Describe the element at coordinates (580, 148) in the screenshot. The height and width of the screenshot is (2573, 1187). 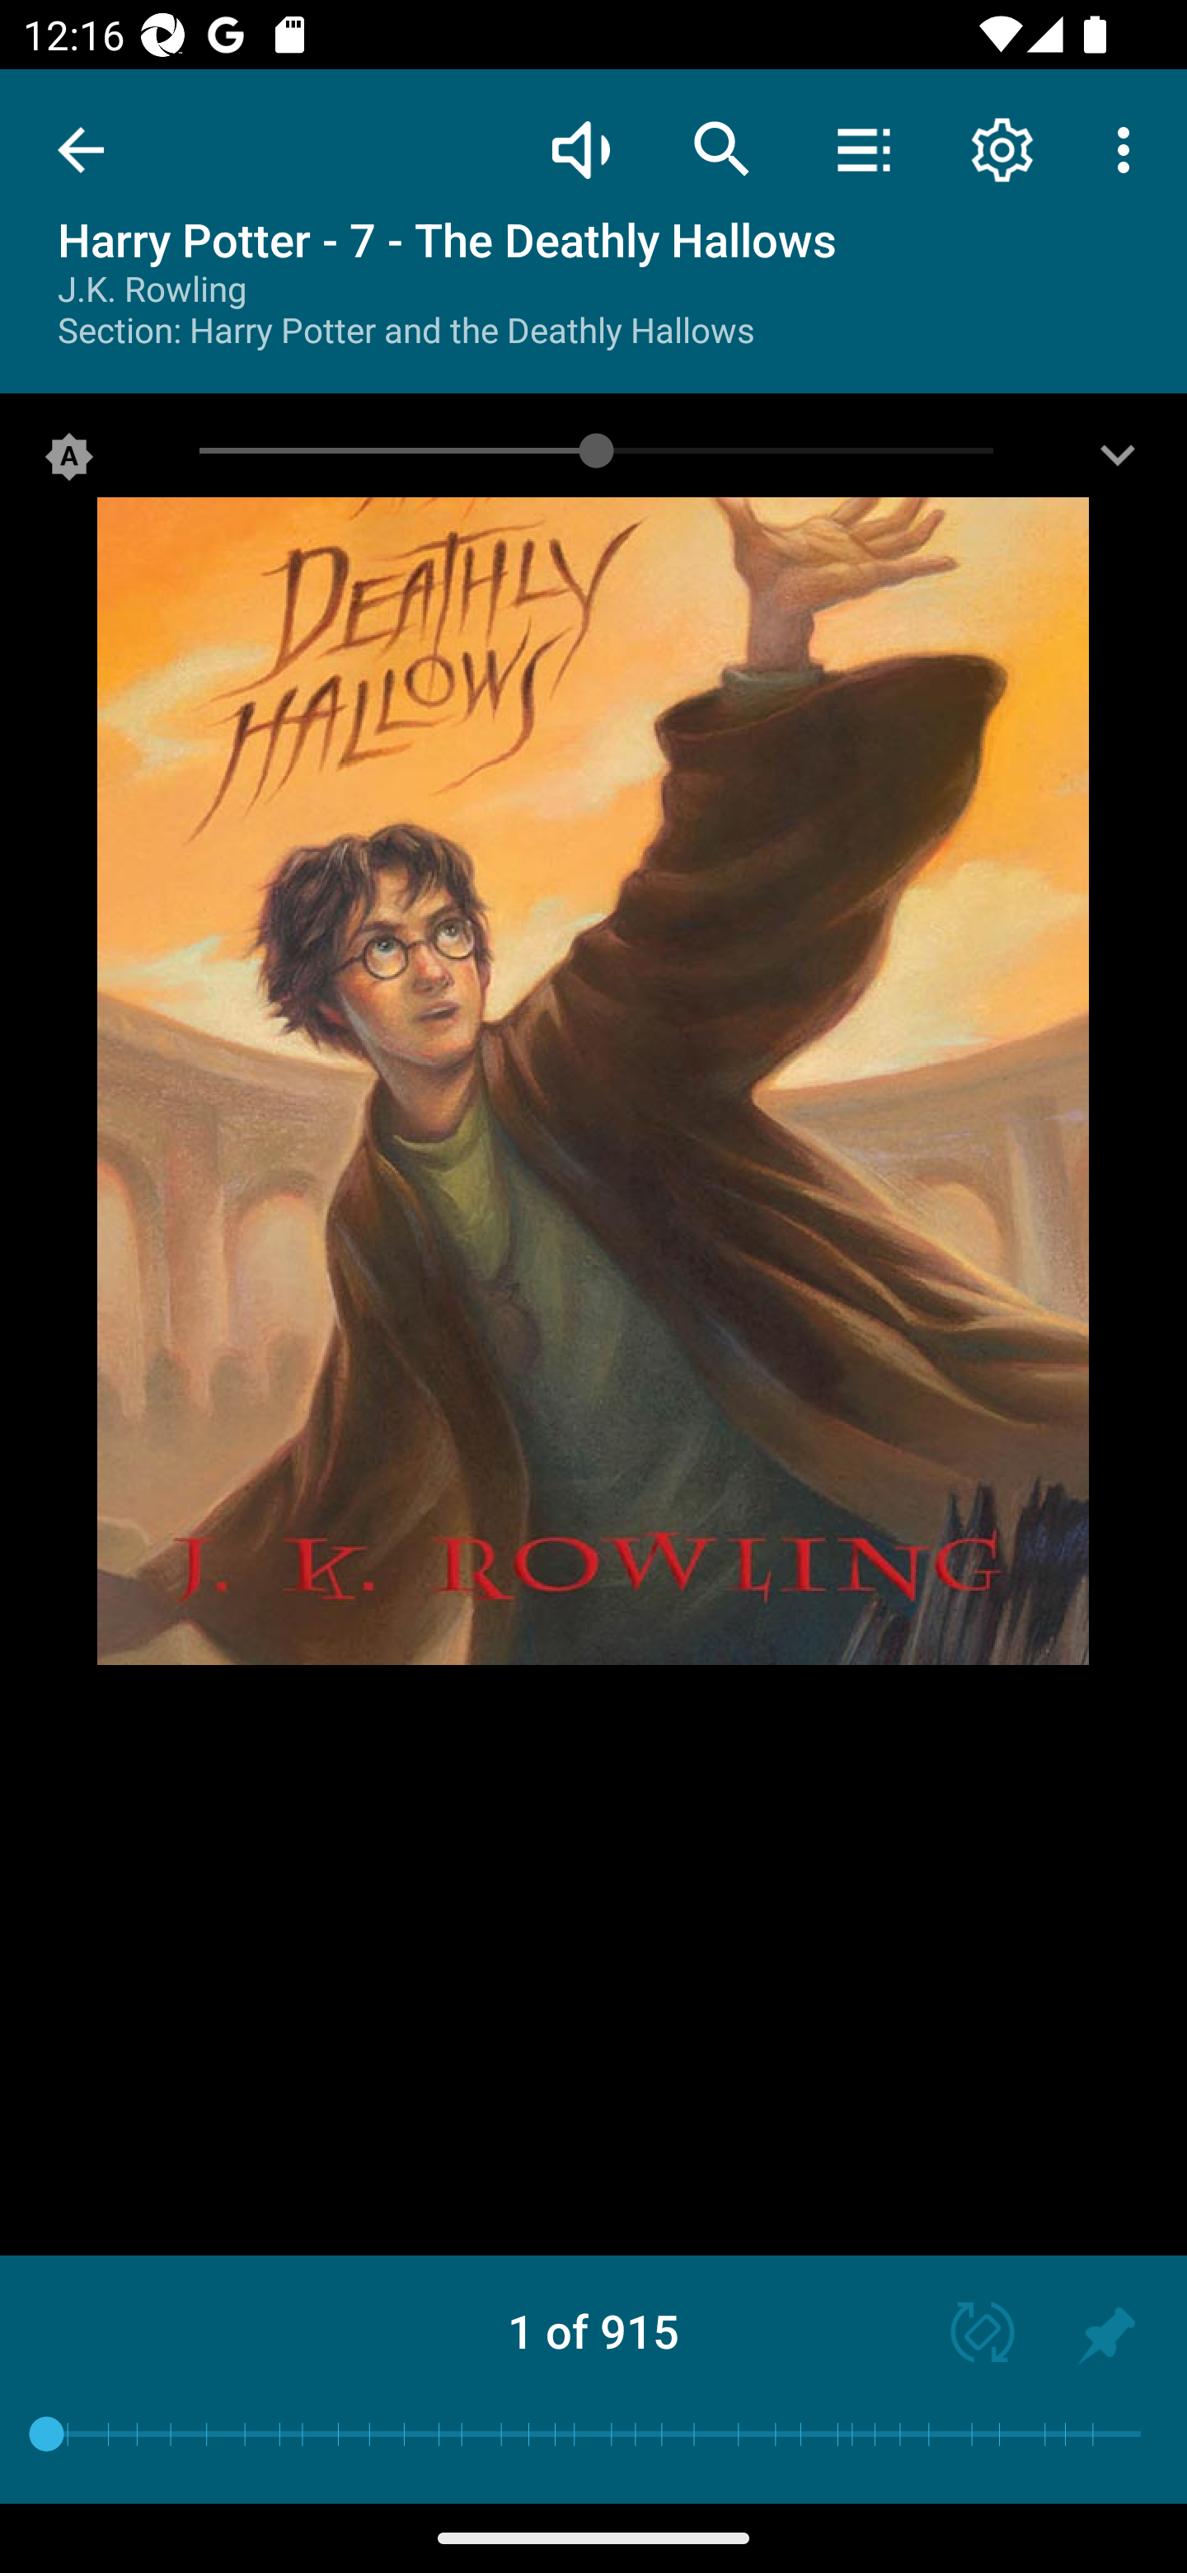
I see `Read aloud` at that location.